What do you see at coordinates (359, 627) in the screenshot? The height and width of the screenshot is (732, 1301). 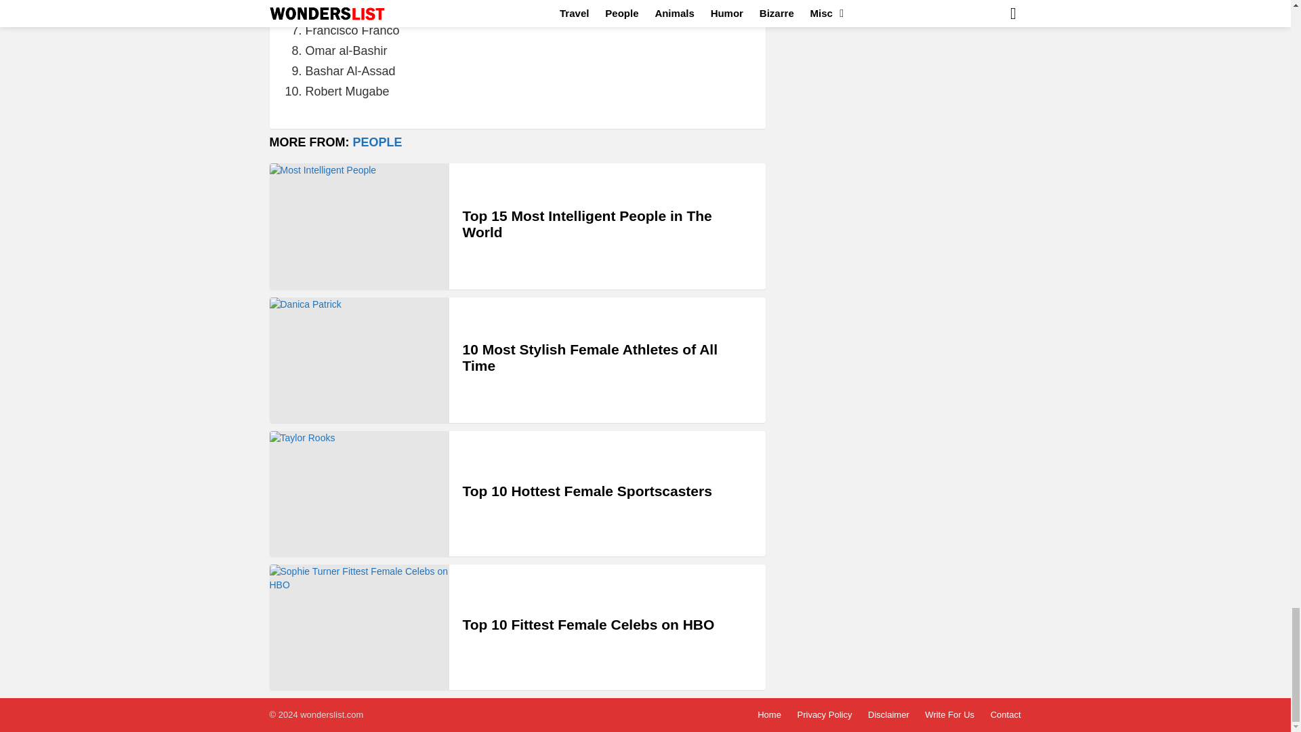 I see `Top 10 Fittest Female Celebs on HBO` at bounding box center [359, 627].